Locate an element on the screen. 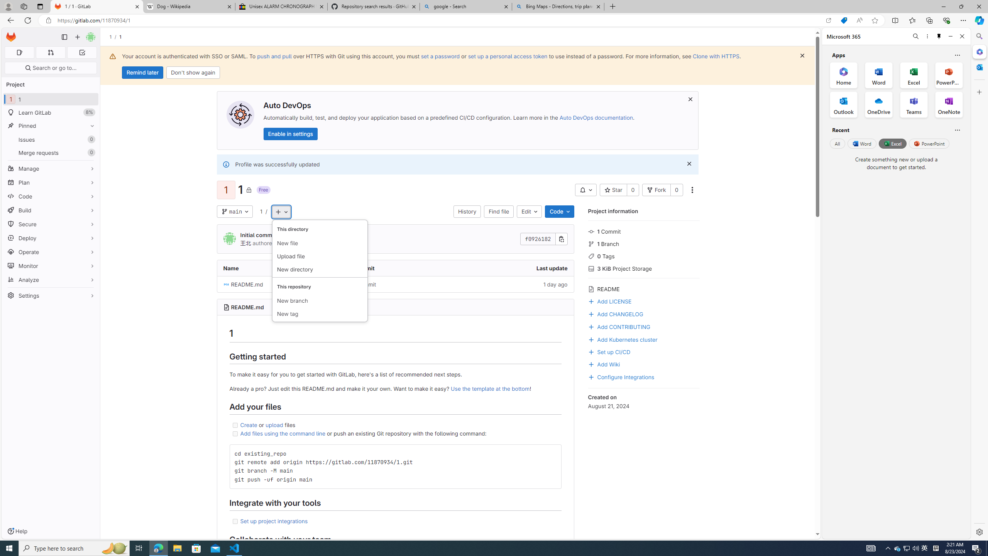  Teams Office App is located at coordinates (914, 105).